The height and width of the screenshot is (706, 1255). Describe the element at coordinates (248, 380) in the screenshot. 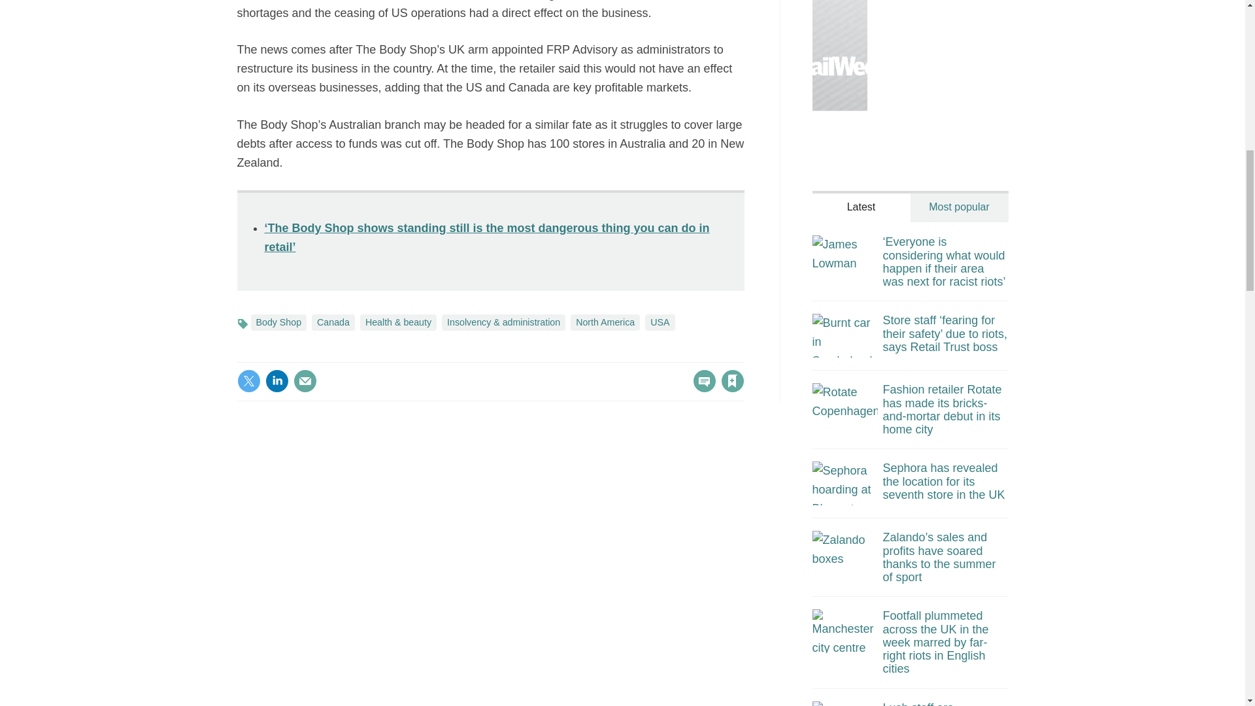

I see `Share this on Twitter` at that location.